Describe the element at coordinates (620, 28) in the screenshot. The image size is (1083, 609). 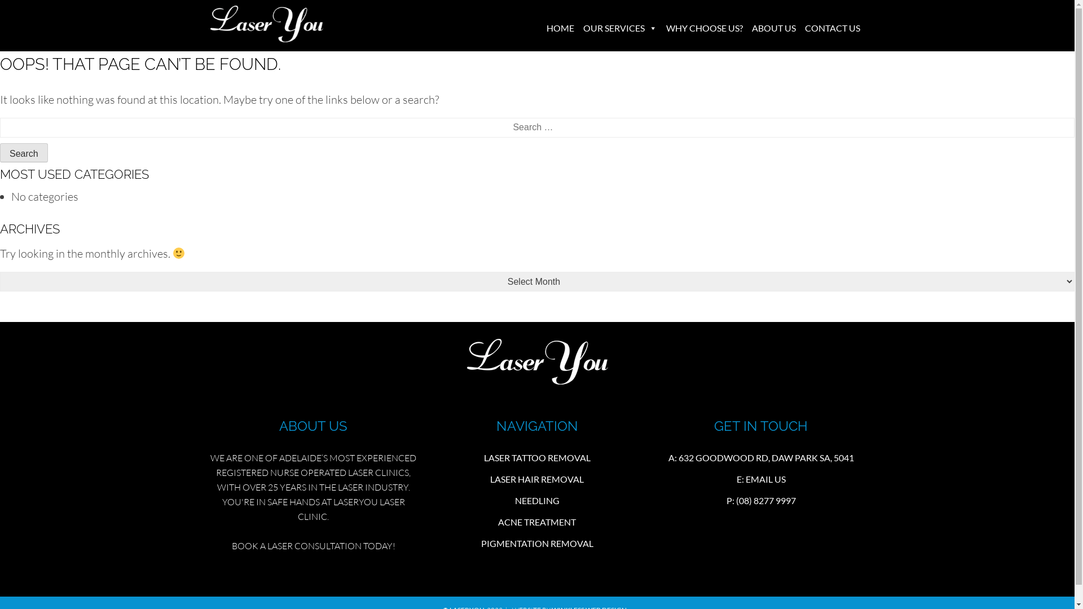
I see `OUR SERVICES` at that location.